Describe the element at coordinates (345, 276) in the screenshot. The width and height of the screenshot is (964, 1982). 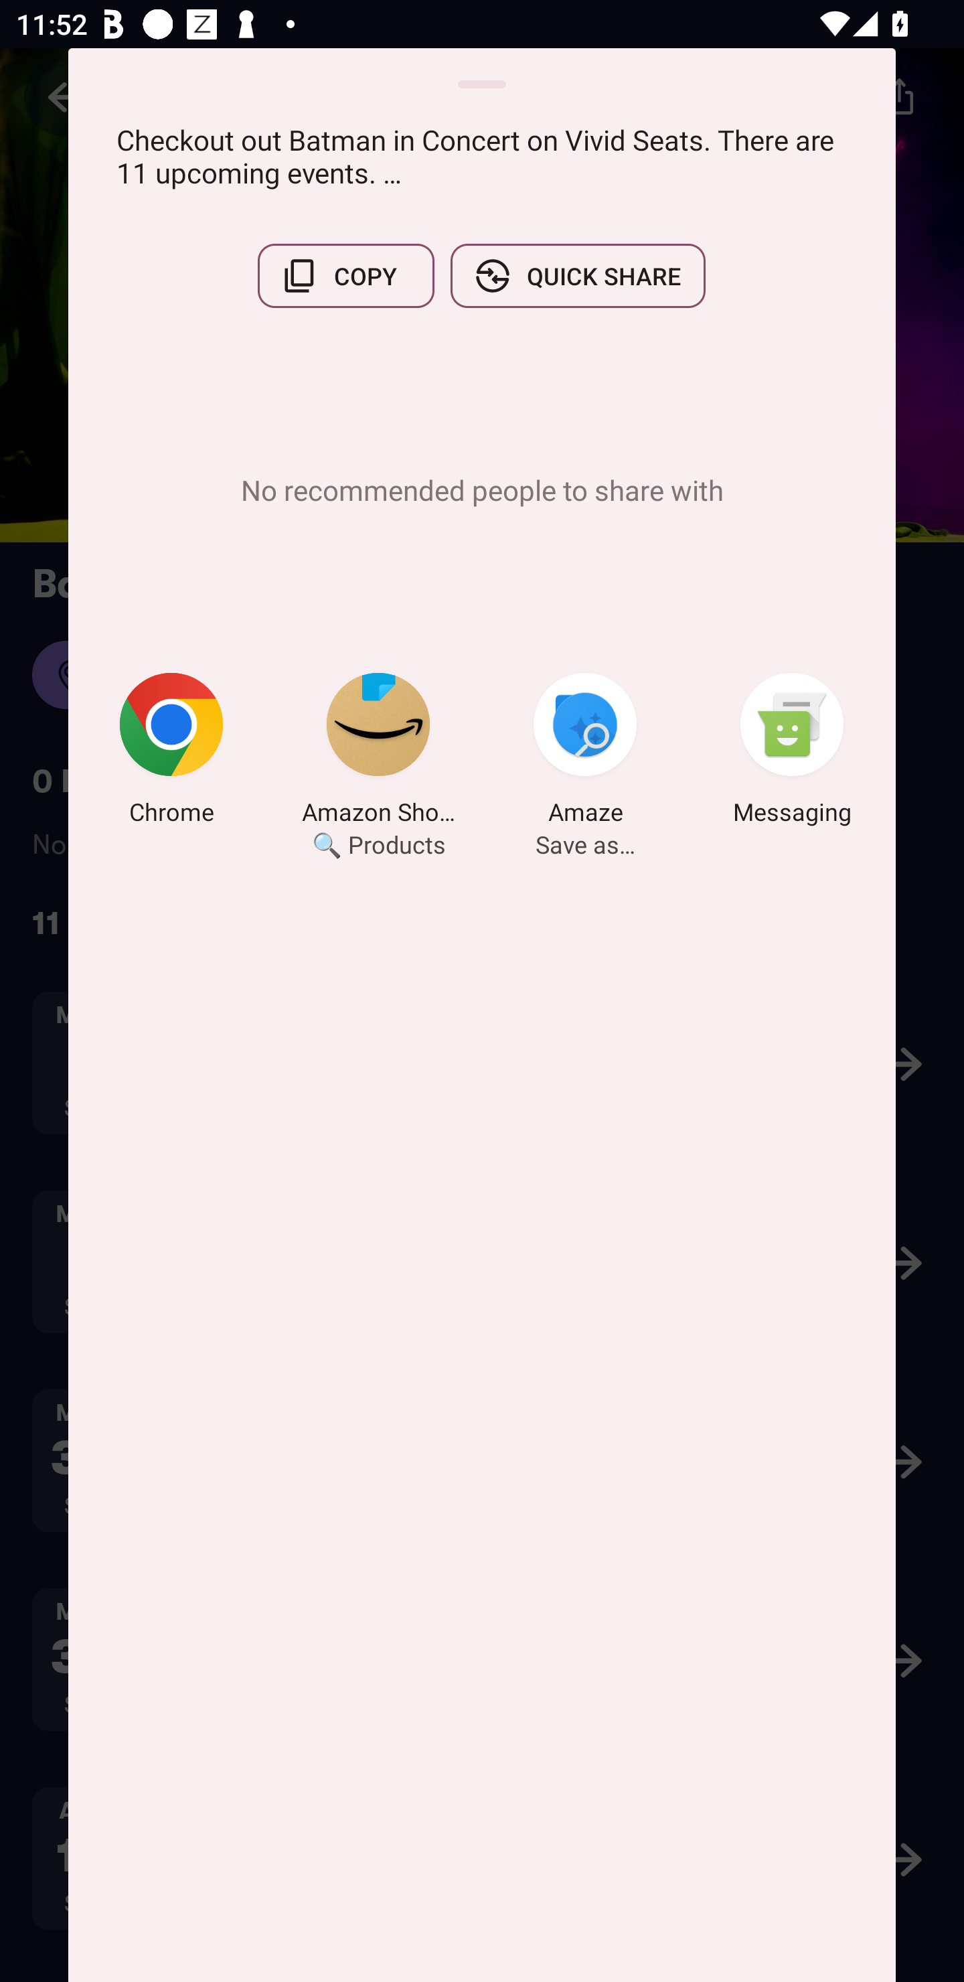
I see `COPY` at that location.